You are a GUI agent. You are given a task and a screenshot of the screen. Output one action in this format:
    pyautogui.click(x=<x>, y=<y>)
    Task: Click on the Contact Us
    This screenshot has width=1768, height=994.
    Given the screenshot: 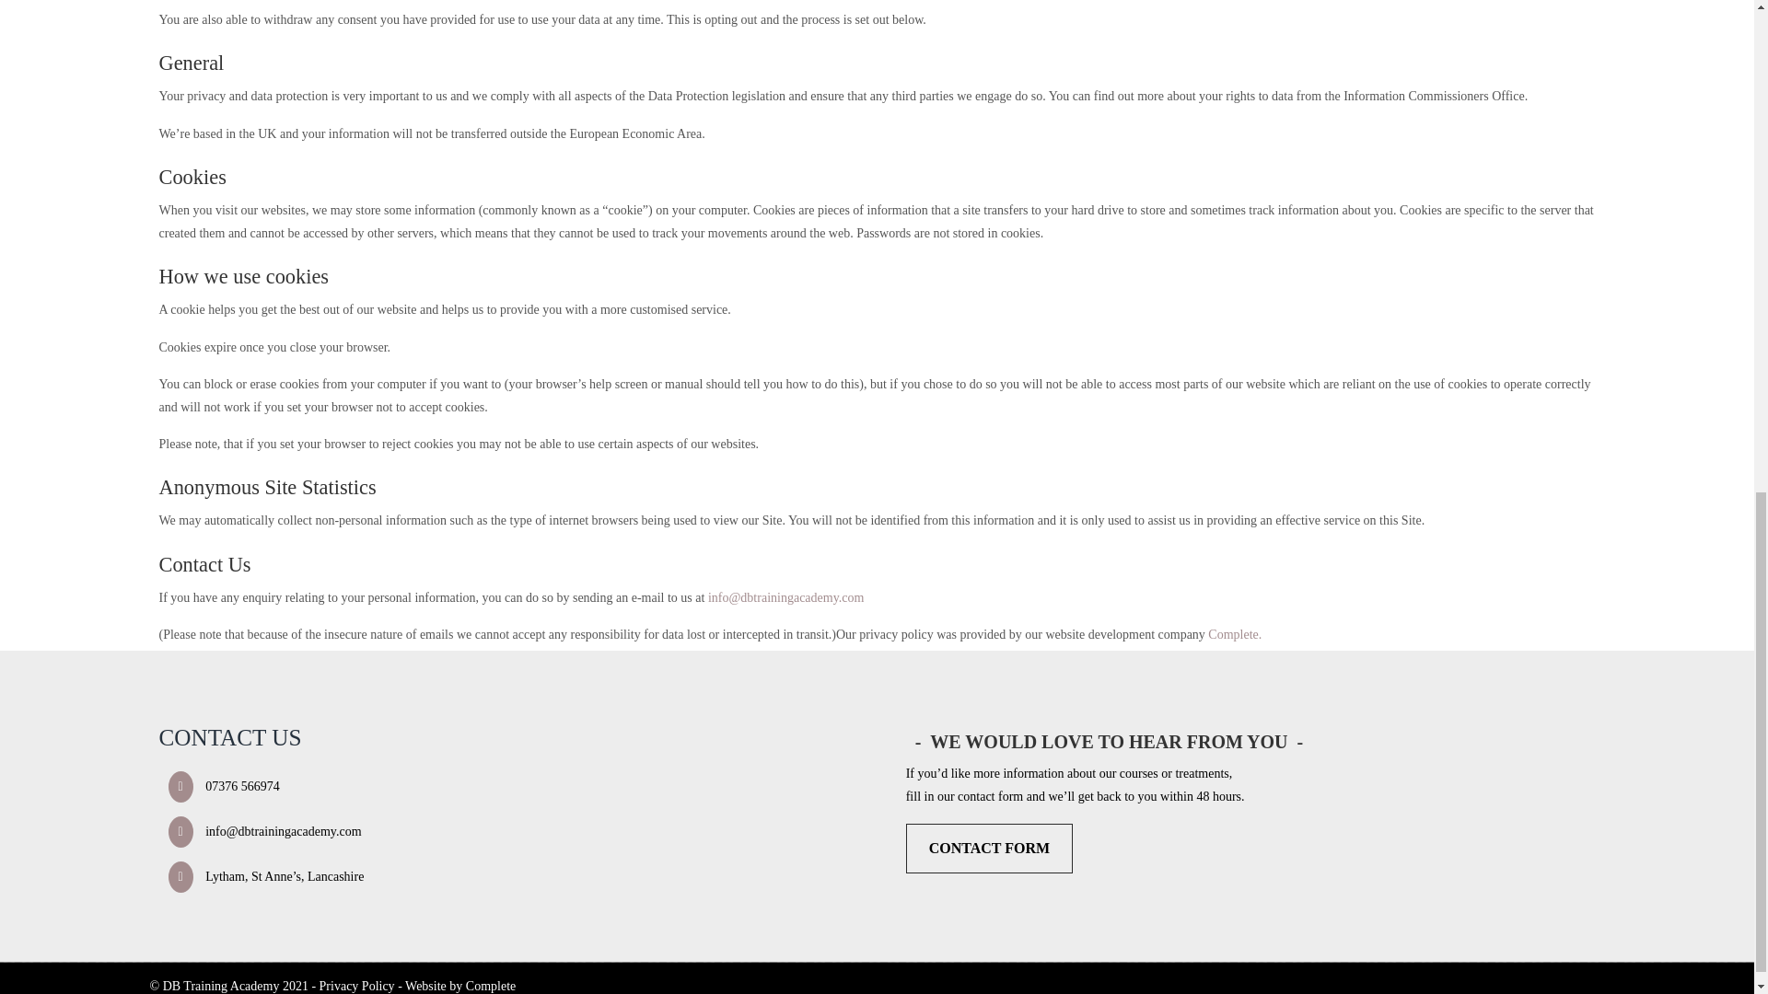 What is the action you would take?
    pyautogui.click(x=989, y=849)
    